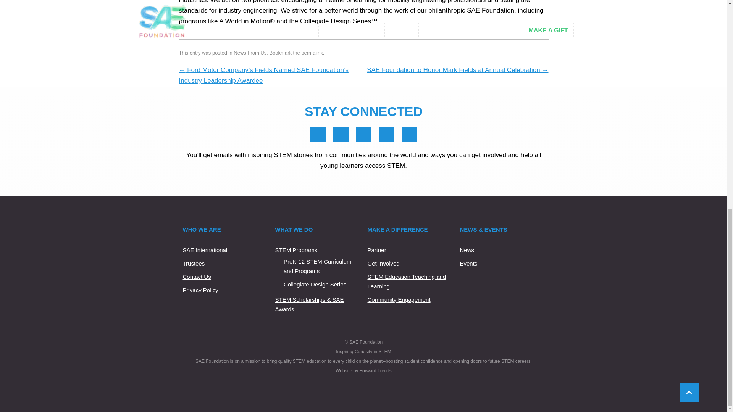 The width and height of the screenshot is (733, 412). I want to click on YouTube, so click(386, 134).